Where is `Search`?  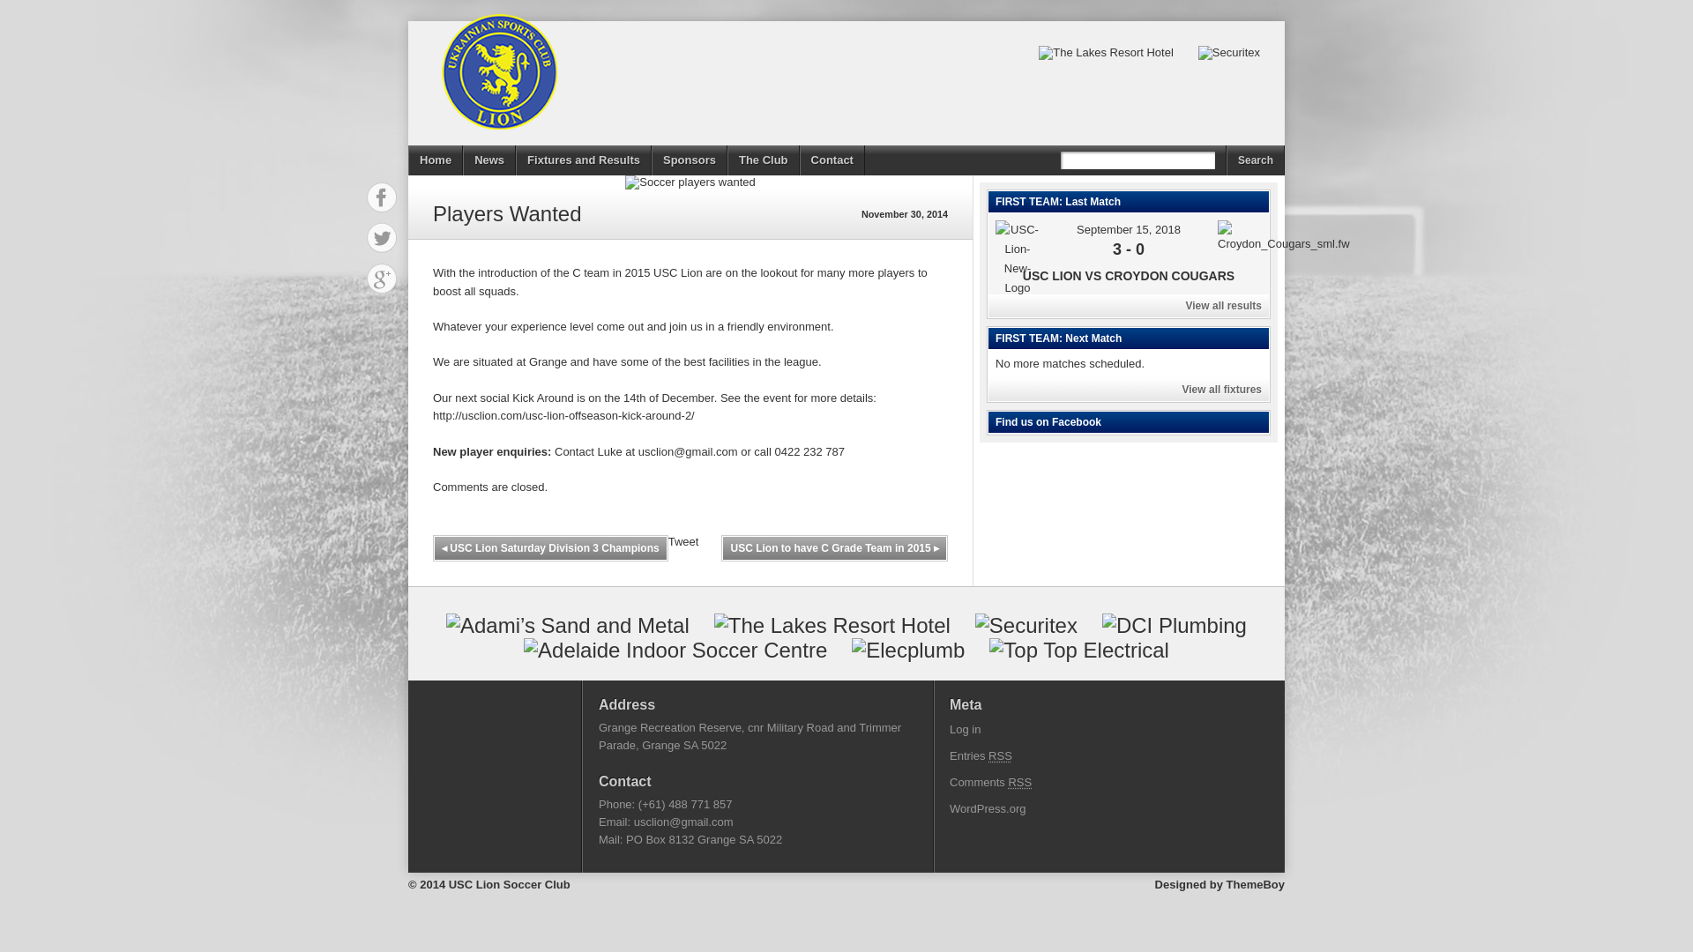 Search is located at coordinates (1256, 160).